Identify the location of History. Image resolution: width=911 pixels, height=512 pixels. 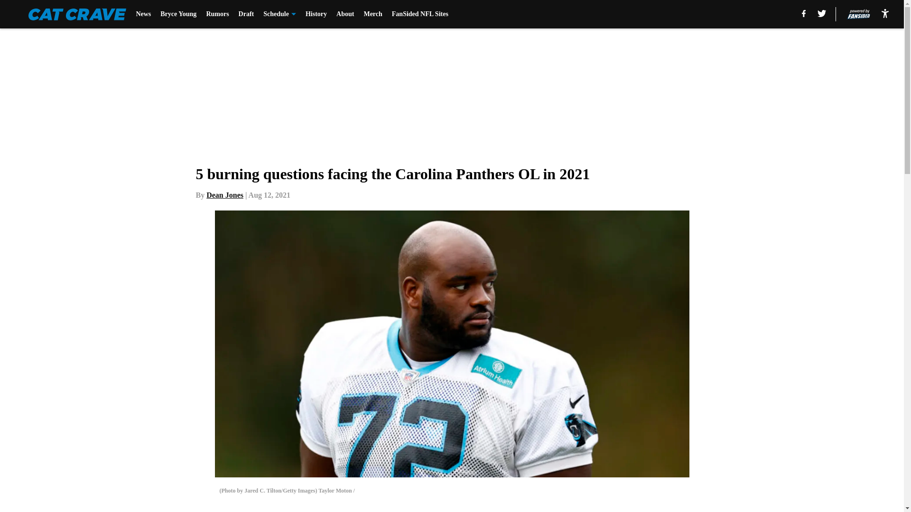
(316, 14).